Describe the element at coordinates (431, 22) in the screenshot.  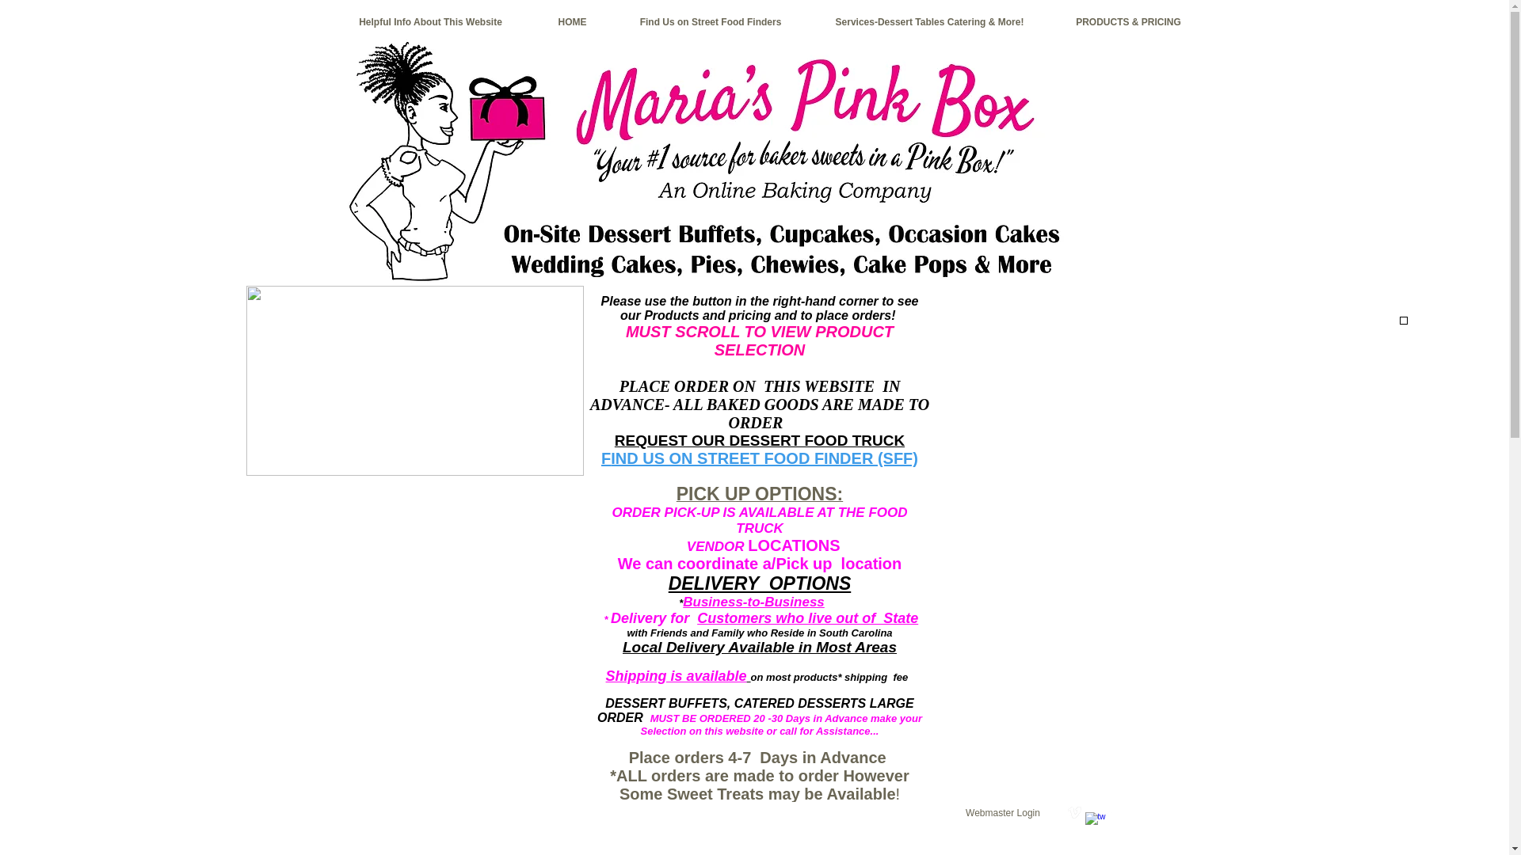
I see `Helpful Info About This Website` at that location.